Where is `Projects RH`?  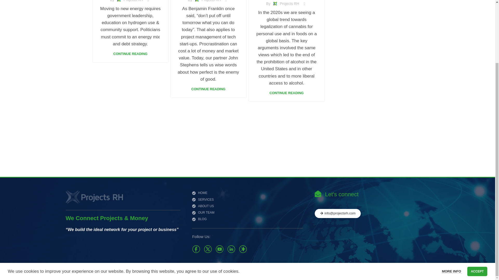
Projects RH is located at coordinates (133, 1).